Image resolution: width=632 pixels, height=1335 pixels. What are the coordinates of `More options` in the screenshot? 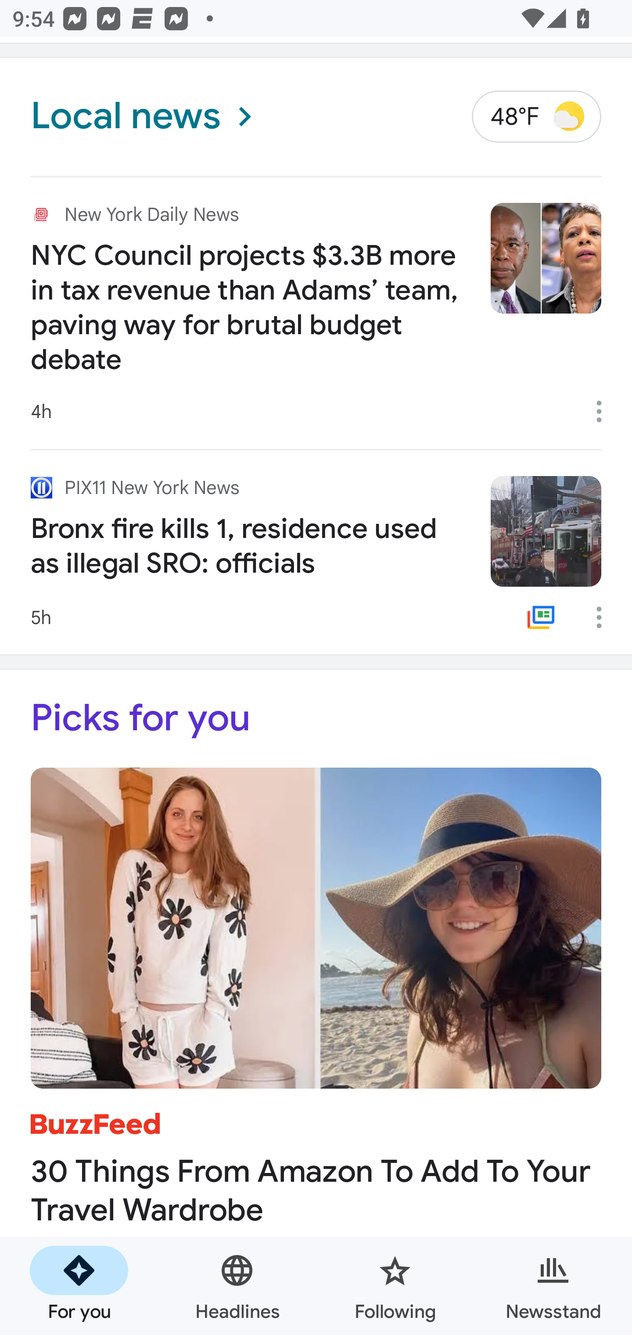 It's located at (605, 412).